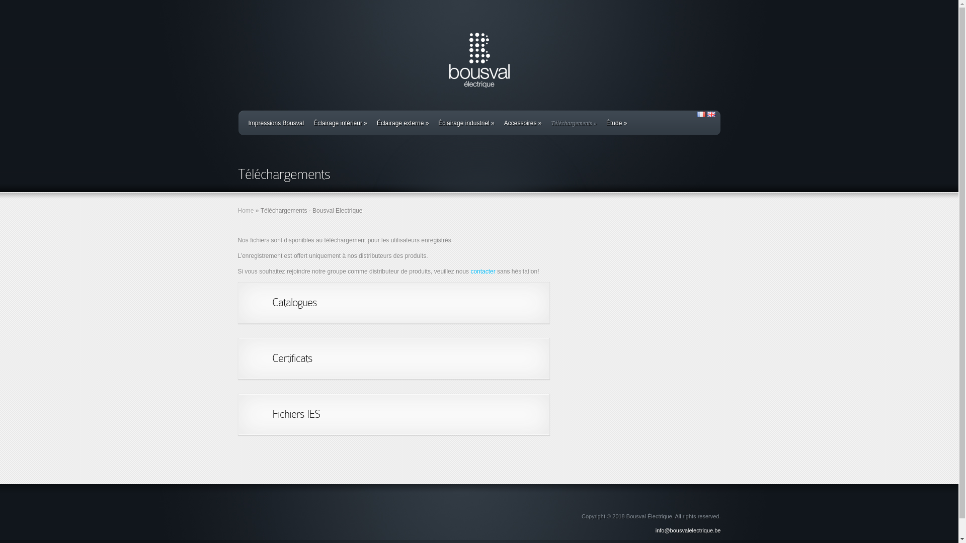 The image size is (966, 543). I want to click on English, so click(711, 115).